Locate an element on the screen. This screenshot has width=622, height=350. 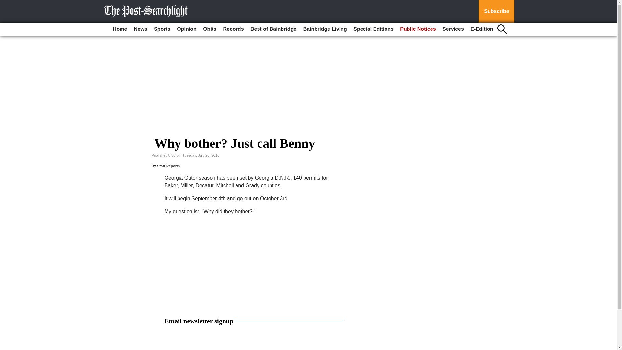
Opinion is located at coordinates (187, 29).